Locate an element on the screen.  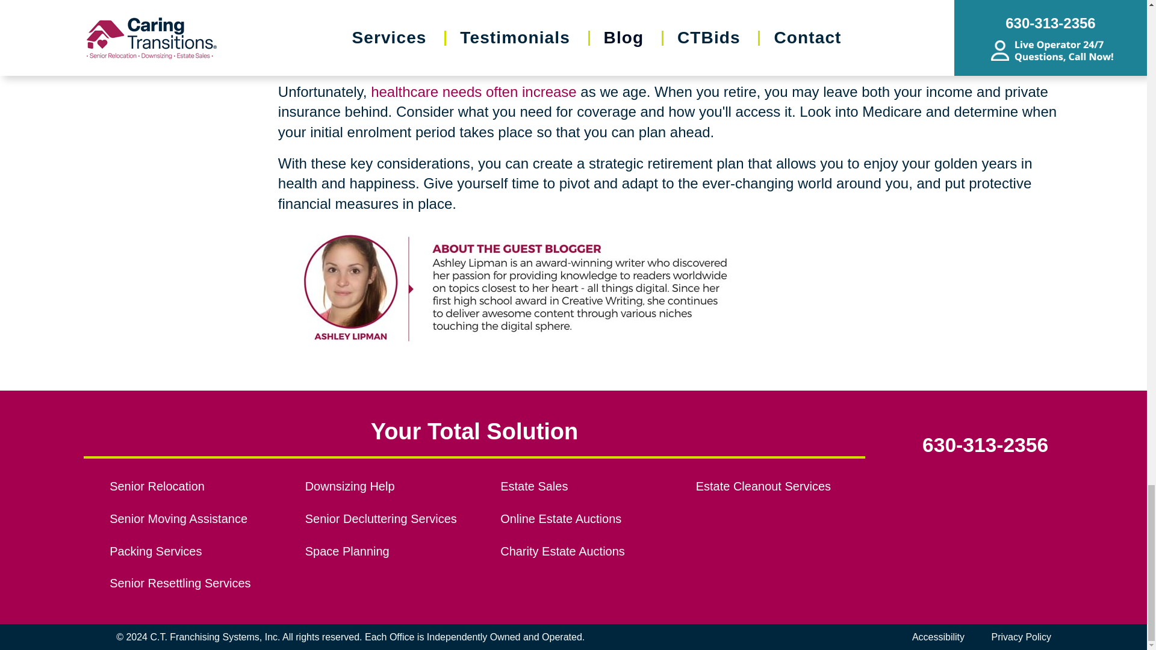
Senior Decluttering Services is located at coordinates (389, 519).